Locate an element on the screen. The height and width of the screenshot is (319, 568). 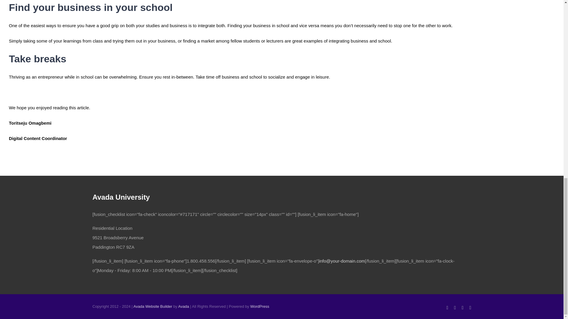
Avada is located at coordinates (183, 307).